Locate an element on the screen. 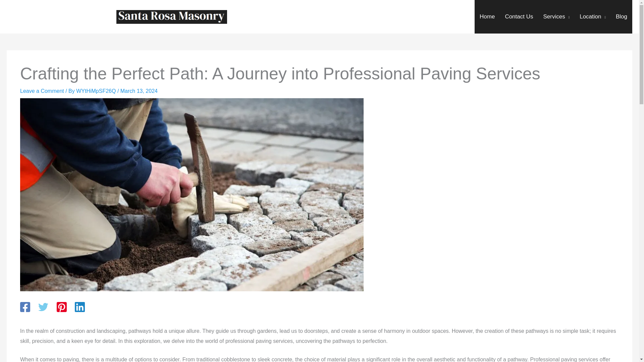 The width and height of the screenshot is (644, 362). Location is located at coordinates (592, 17).